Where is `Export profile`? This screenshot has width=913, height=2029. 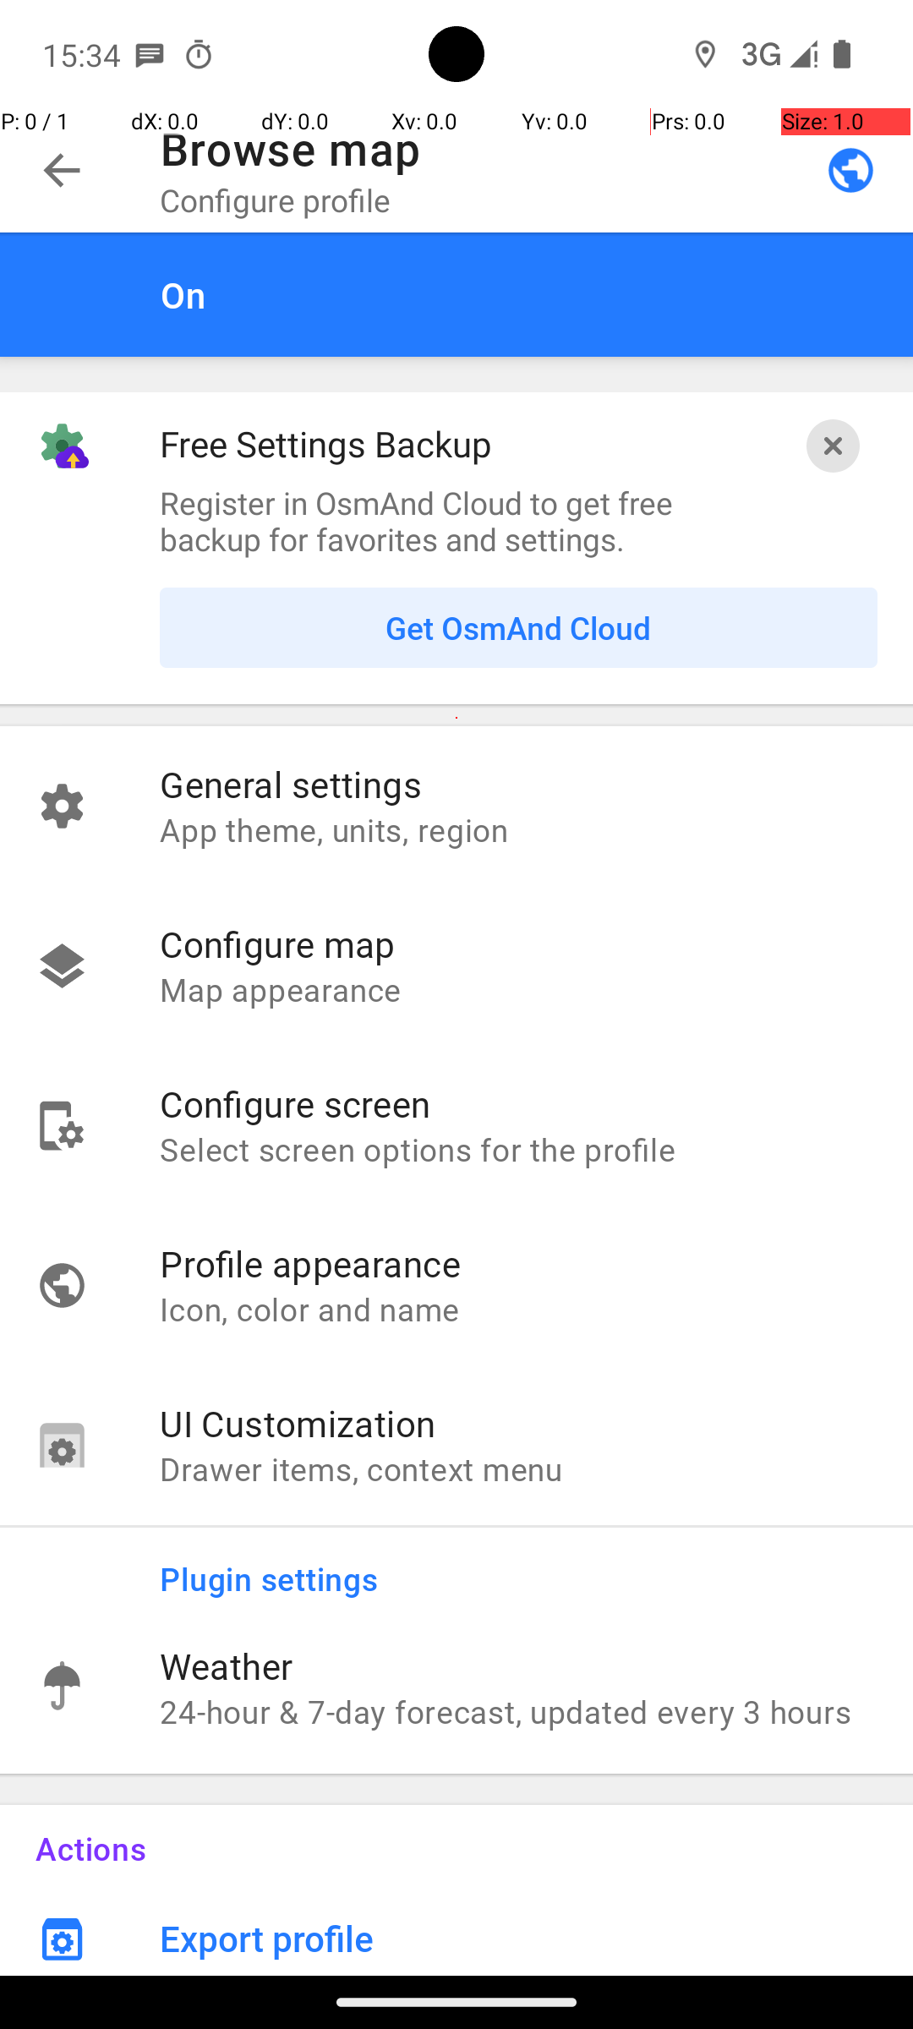 Export profile is located at coordinates (536, 1931).